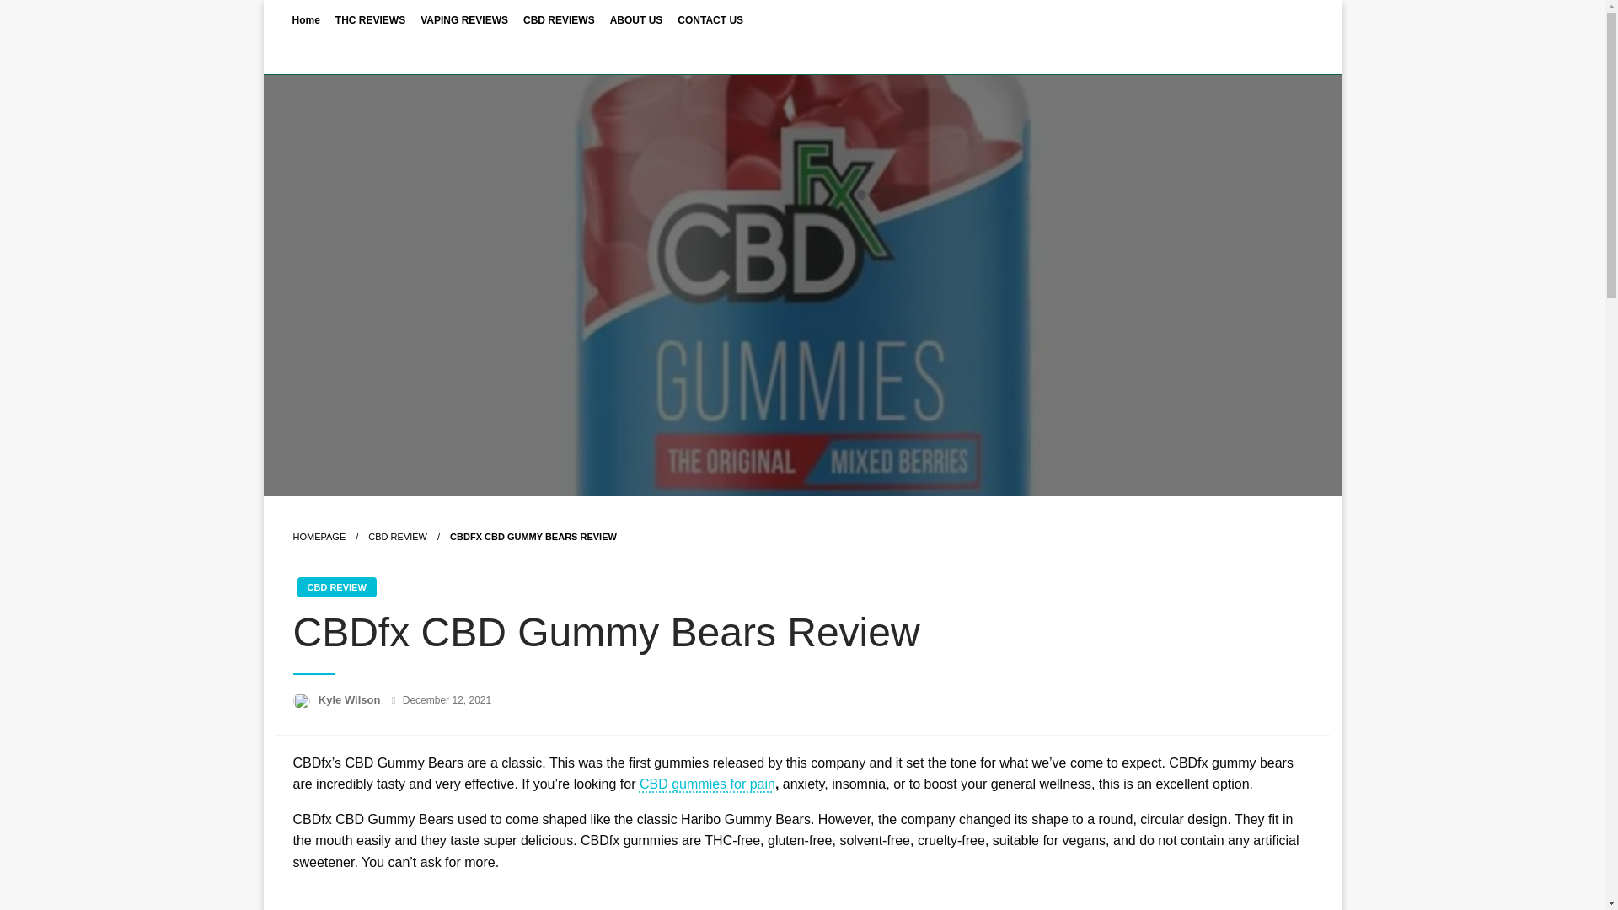  I want to click on CBD REVIEW, so click(335, 586).